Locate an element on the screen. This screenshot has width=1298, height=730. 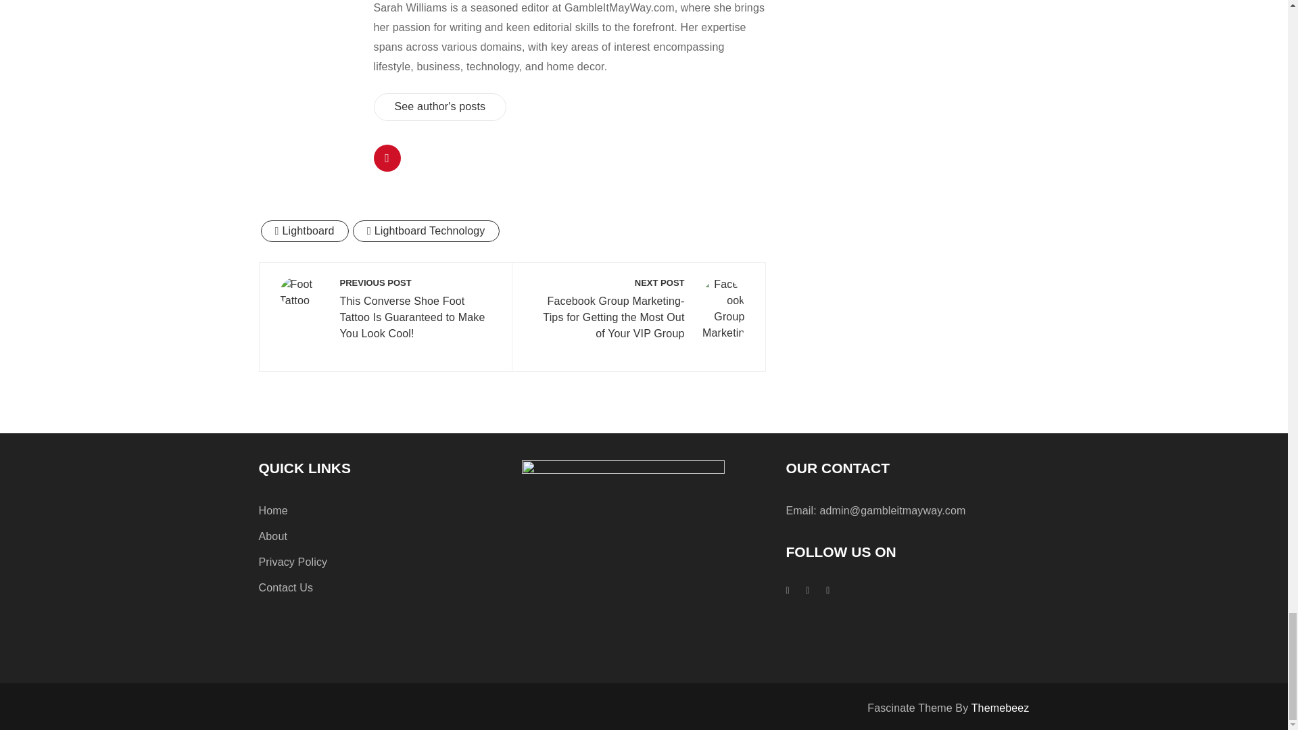
See author's posts is located at coordinates (439, 107).